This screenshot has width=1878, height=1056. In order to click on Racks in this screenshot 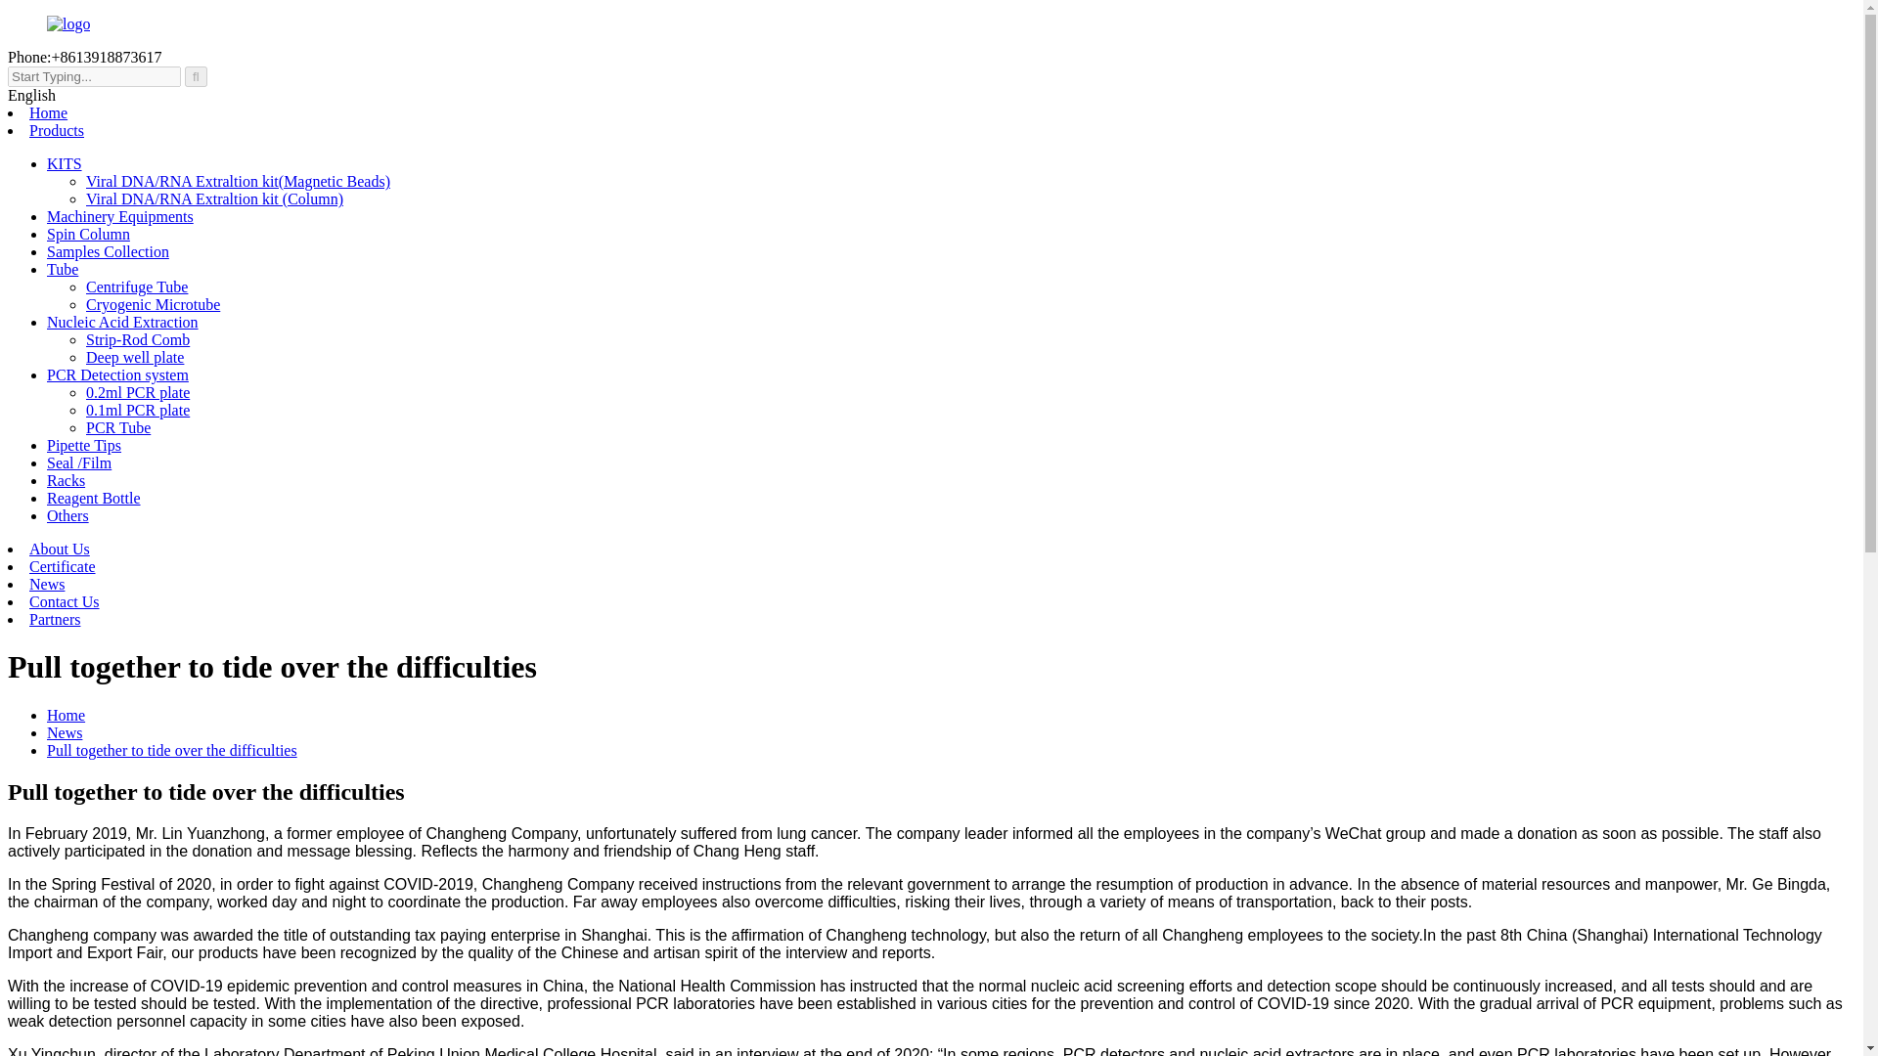, I will do `click(66, 480)`.